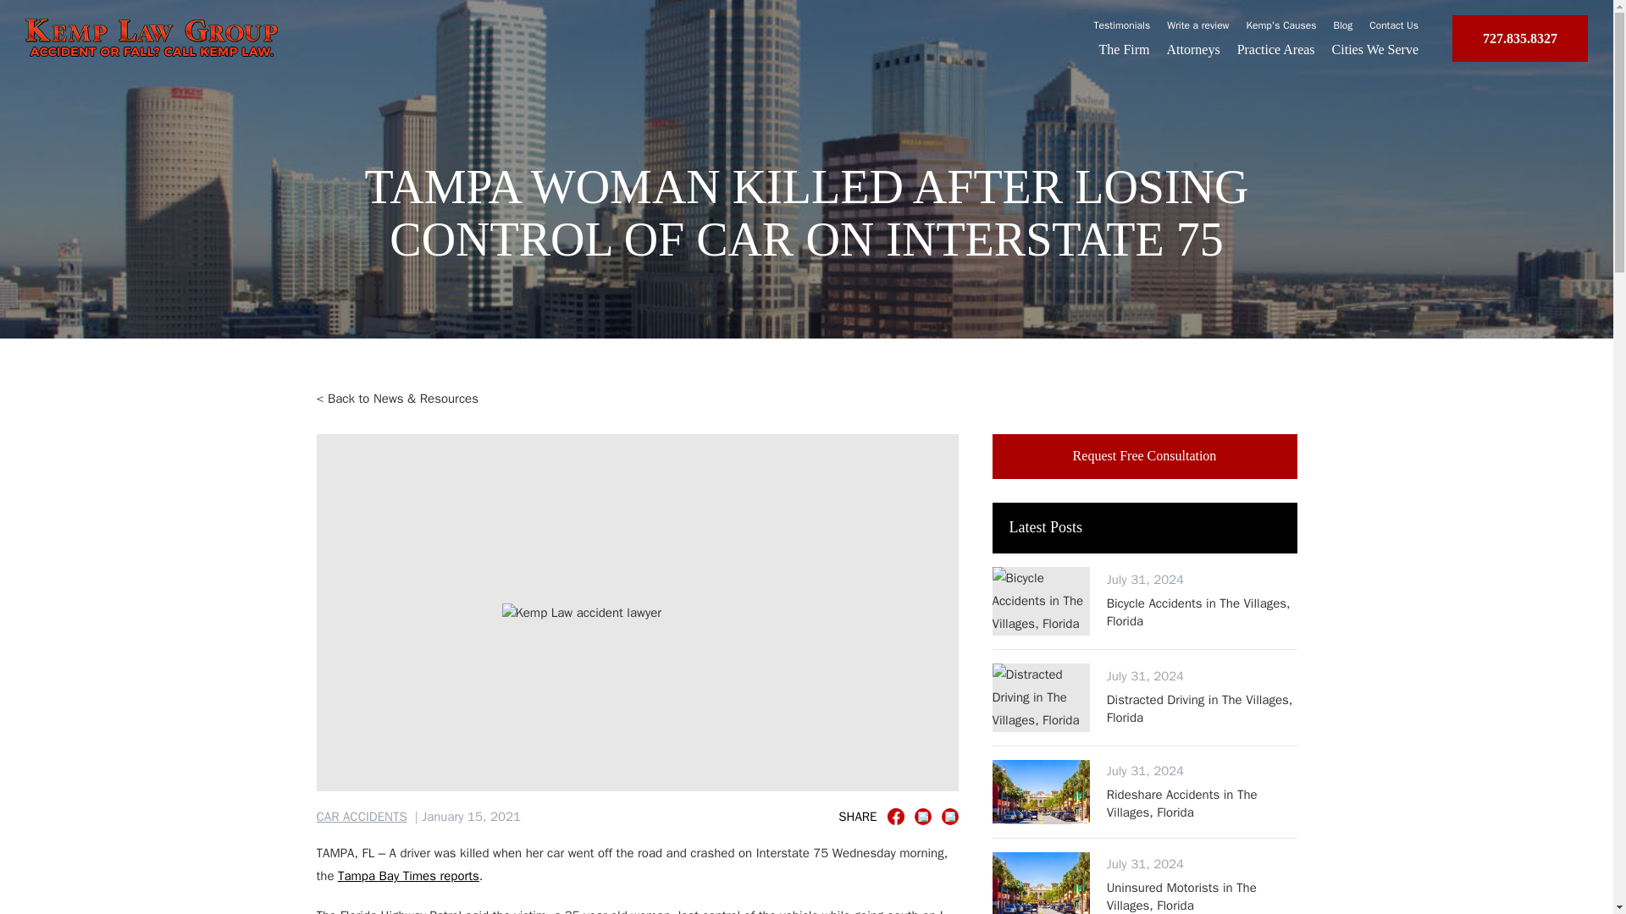  Describe the element at coordinates (1393, 25) in the screenshot. I see `Contact Us` at that location.